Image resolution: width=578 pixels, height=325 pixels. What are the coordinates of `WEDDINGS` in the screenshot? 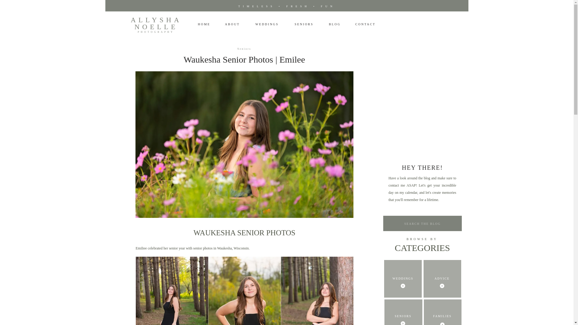 It's located at (403, 279).